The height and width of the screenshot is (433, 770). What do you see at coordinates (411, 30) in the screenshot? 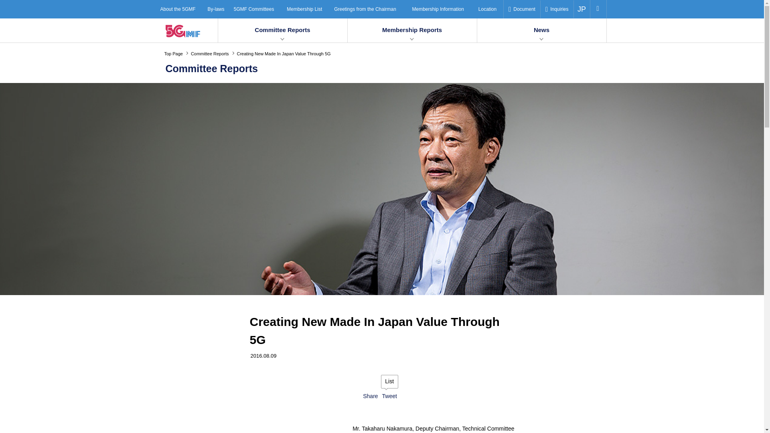
I see `Membership Reports` at bounding box center [411, 30].